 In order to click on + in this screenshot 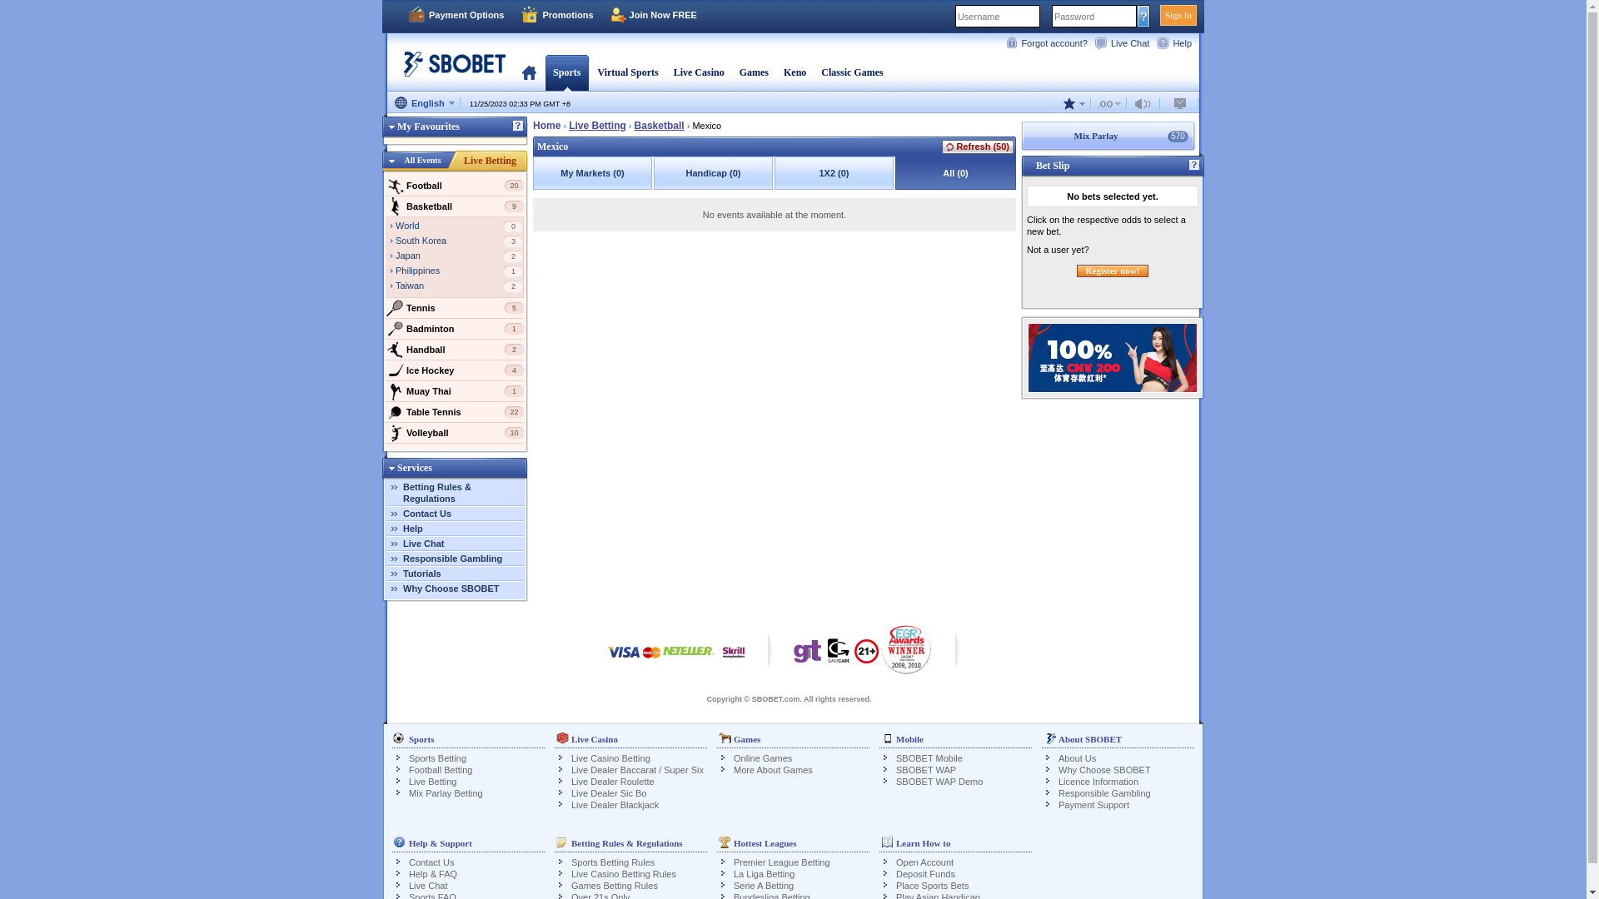, I will do `click(565, 104)`.